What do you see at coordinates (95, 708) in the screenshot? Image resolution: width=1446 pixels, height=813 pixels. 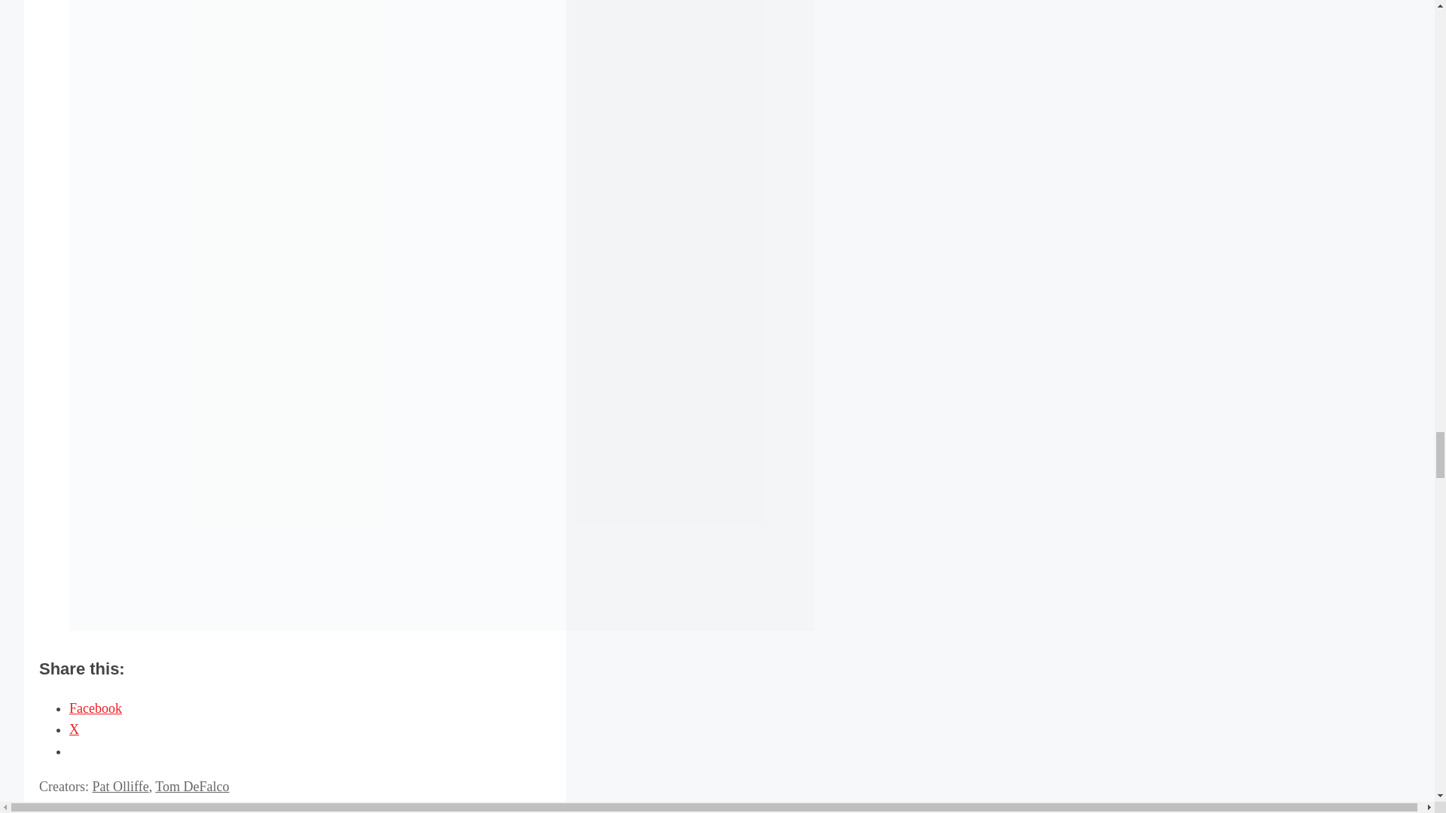 I see `Click to share on Facebook` at bounding box center [95, 708].